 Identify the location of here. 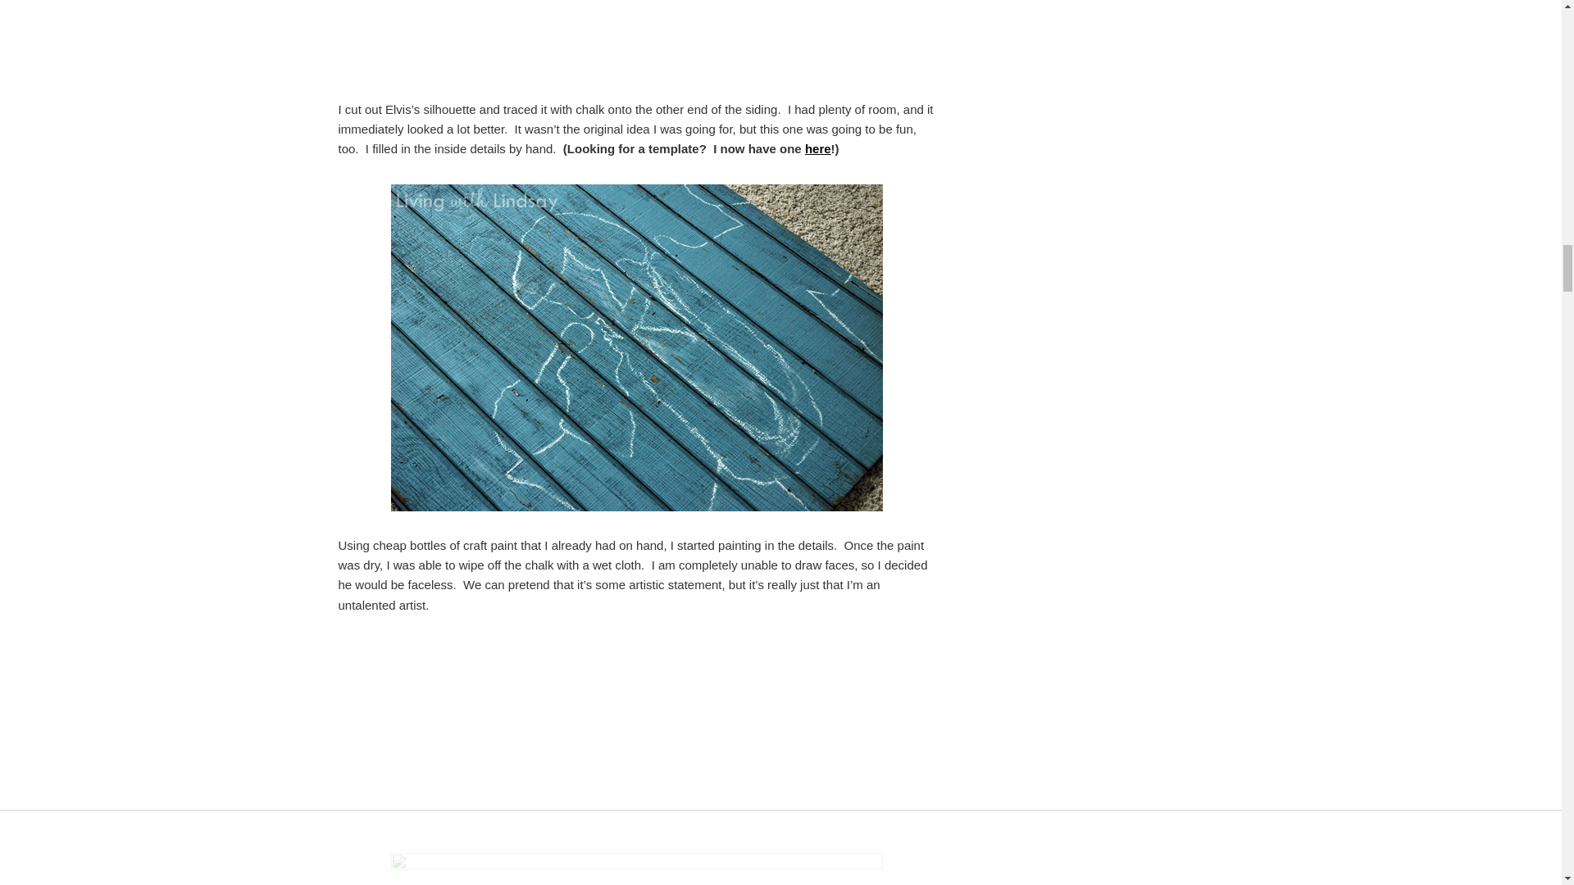
(817, 148).